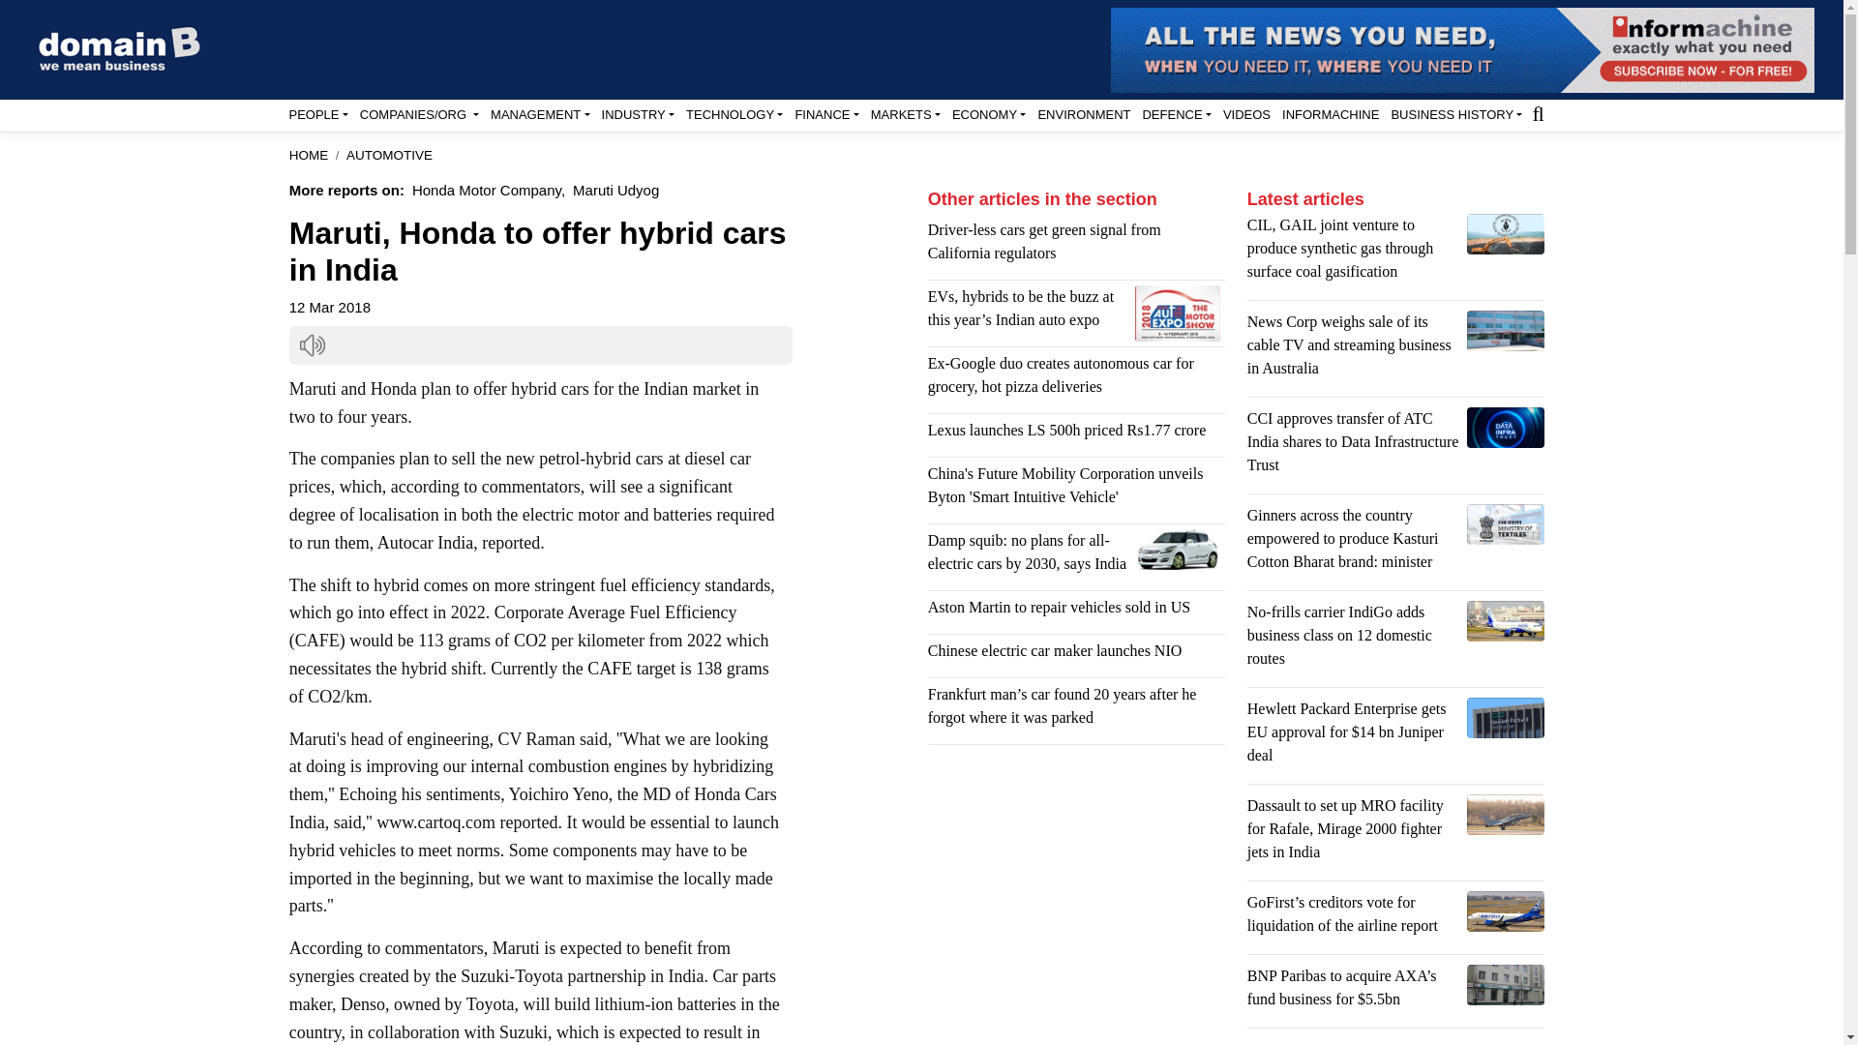 This screenshot has width=1858, height=1045. Describe the element at coordinates (317, 114) in the screenshot. I see `PEOPLE` at that location.